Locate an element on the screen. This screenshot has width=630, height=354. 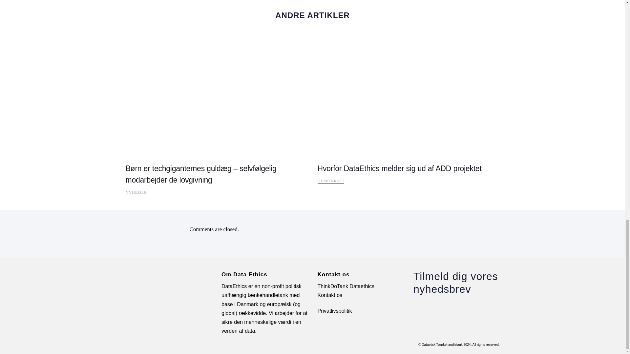
data-ethics-logo-updated is located at coordinates (169, 277).